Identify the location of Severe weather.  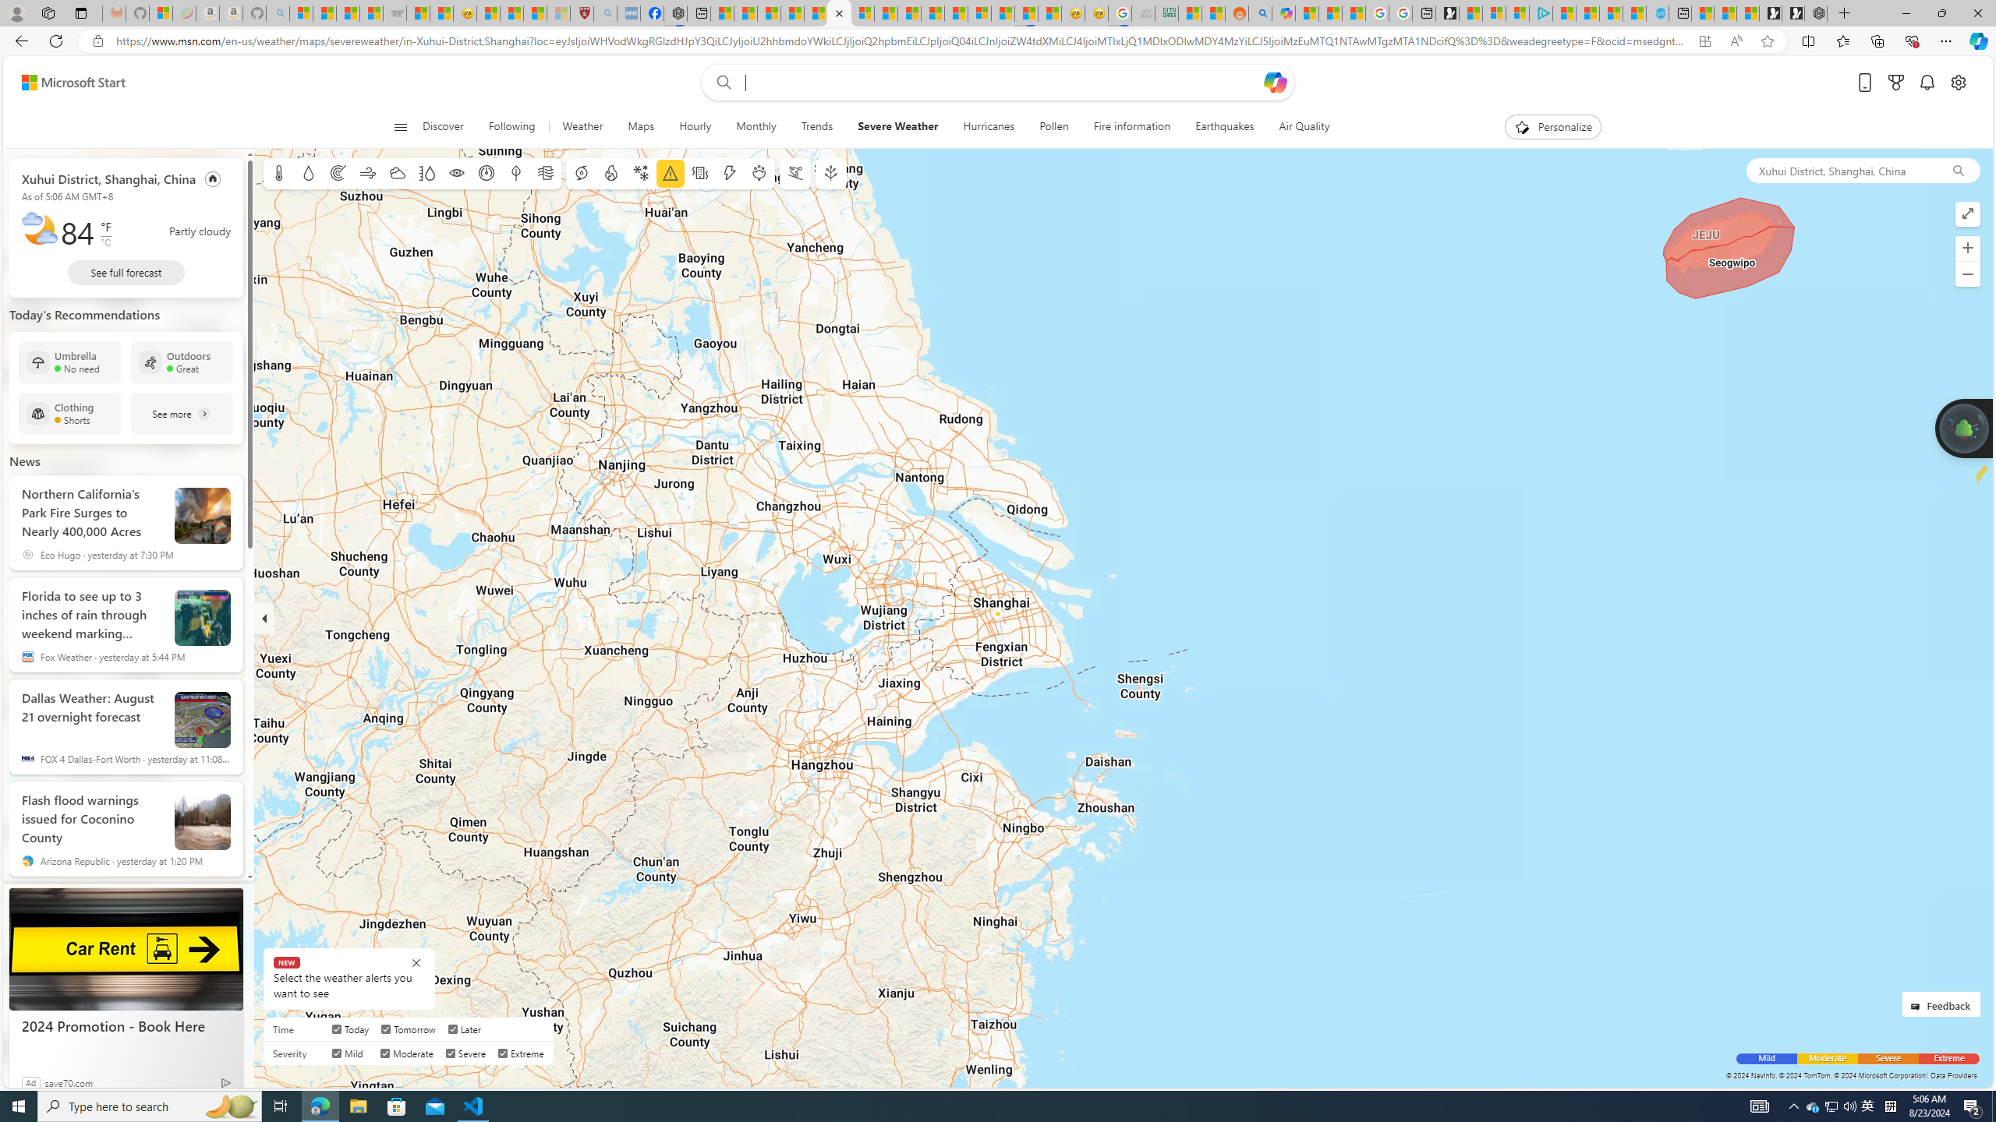
(671, 173).